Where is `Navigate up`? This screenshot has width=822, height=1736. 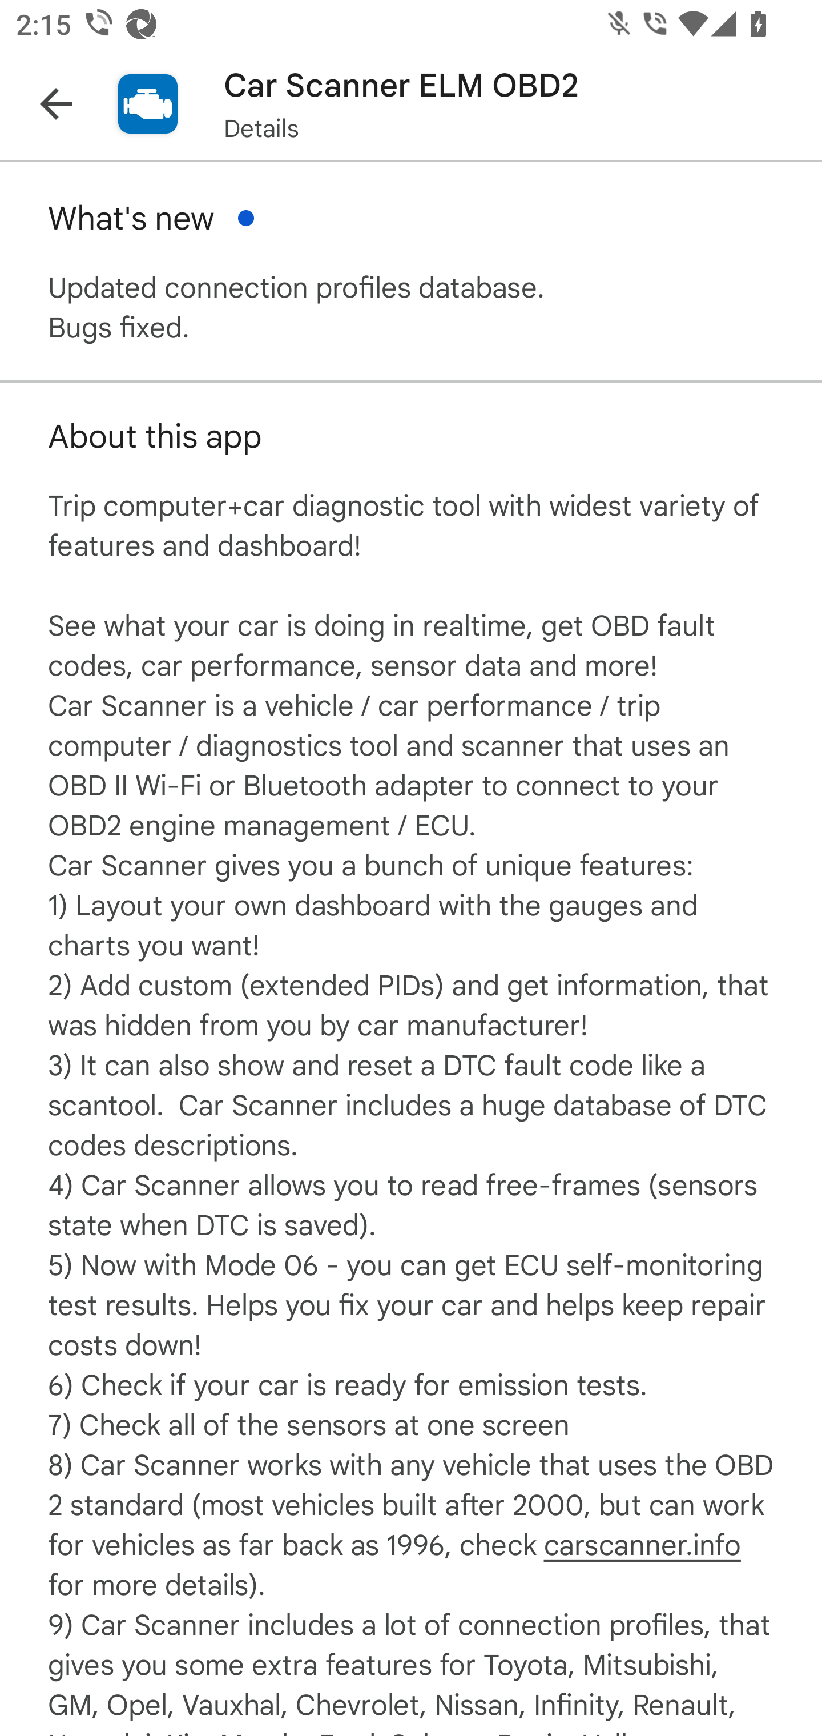 Navigate up is located at coordinates (56, 104).